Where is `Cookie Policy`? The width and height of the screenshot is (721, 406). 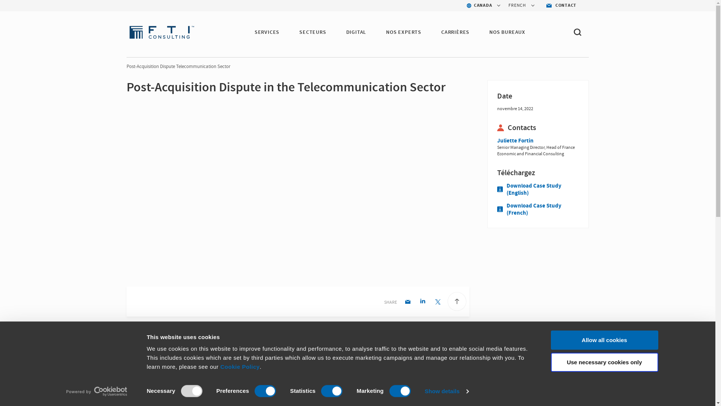
Cookie Policy is located at coordinates (240, 366).